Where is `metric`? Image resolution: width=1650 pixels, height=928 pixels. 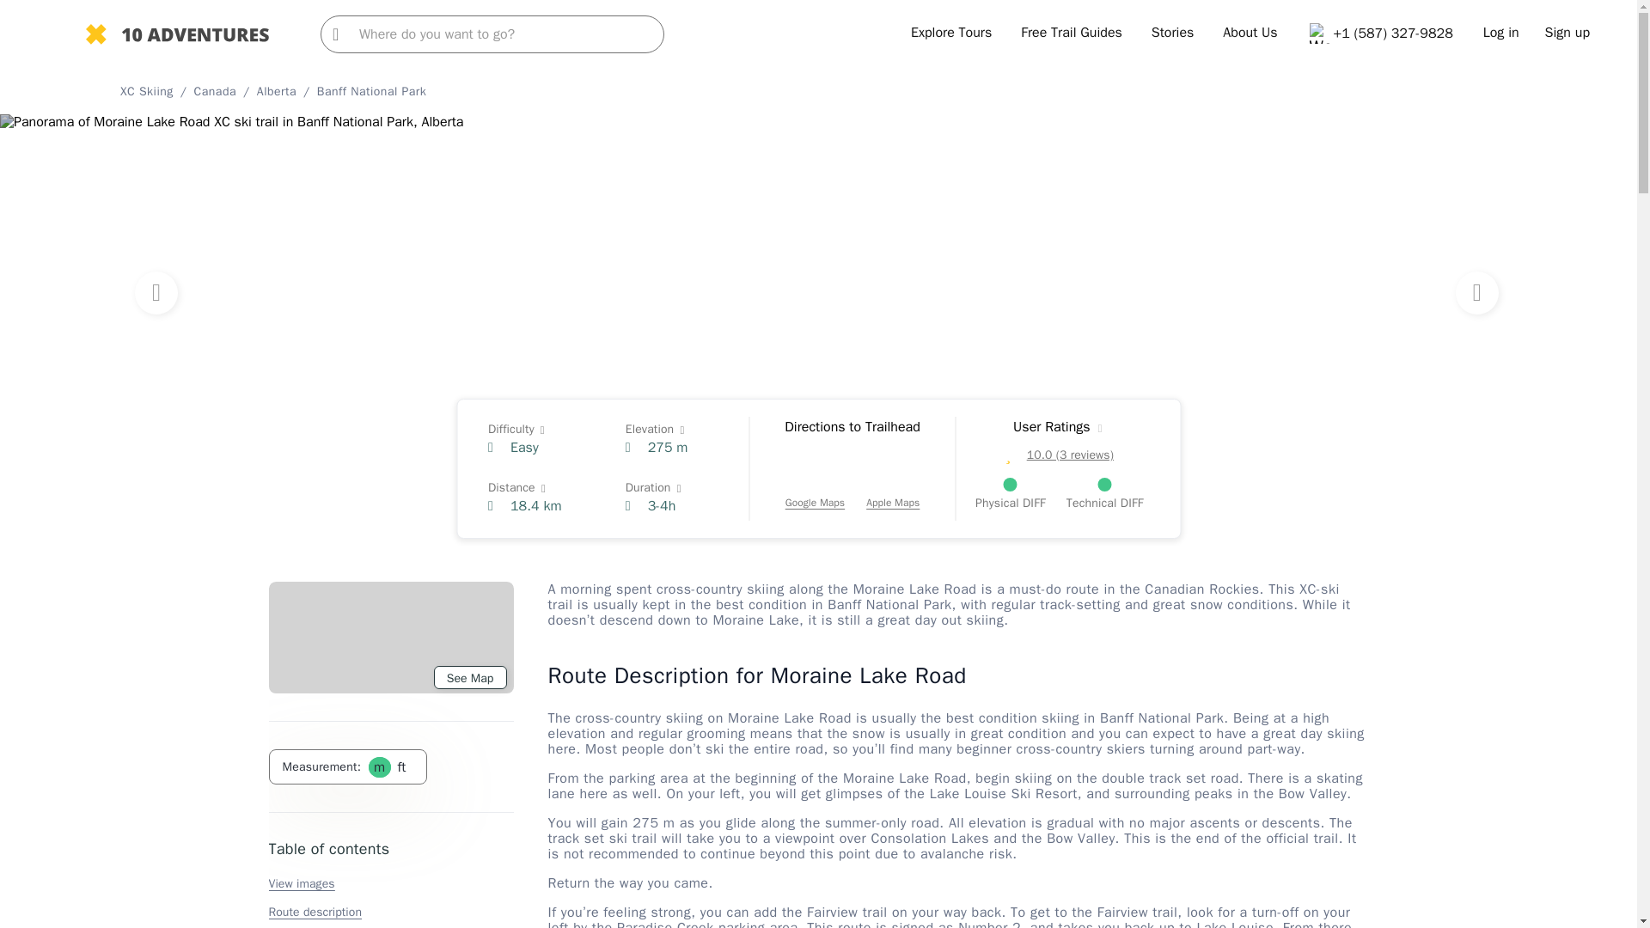 metric is located at coordinates (378, 766).